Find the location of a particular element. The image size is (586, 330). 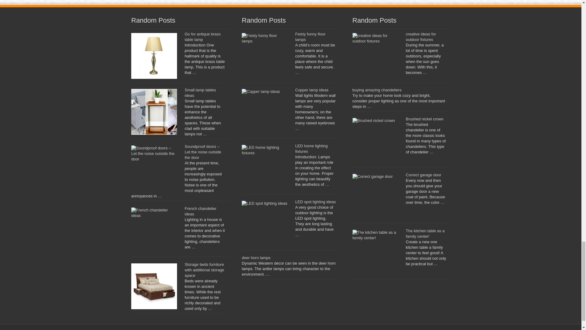

Feisty funny floor lamps is located at coordinates (310, 37).